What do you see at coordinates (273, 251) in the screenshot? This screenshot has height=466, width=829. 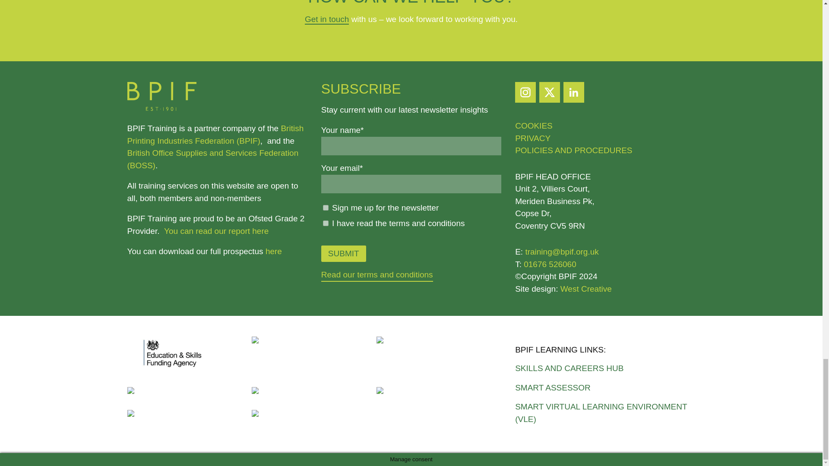 I see `here` at bounding box center [273, 251].